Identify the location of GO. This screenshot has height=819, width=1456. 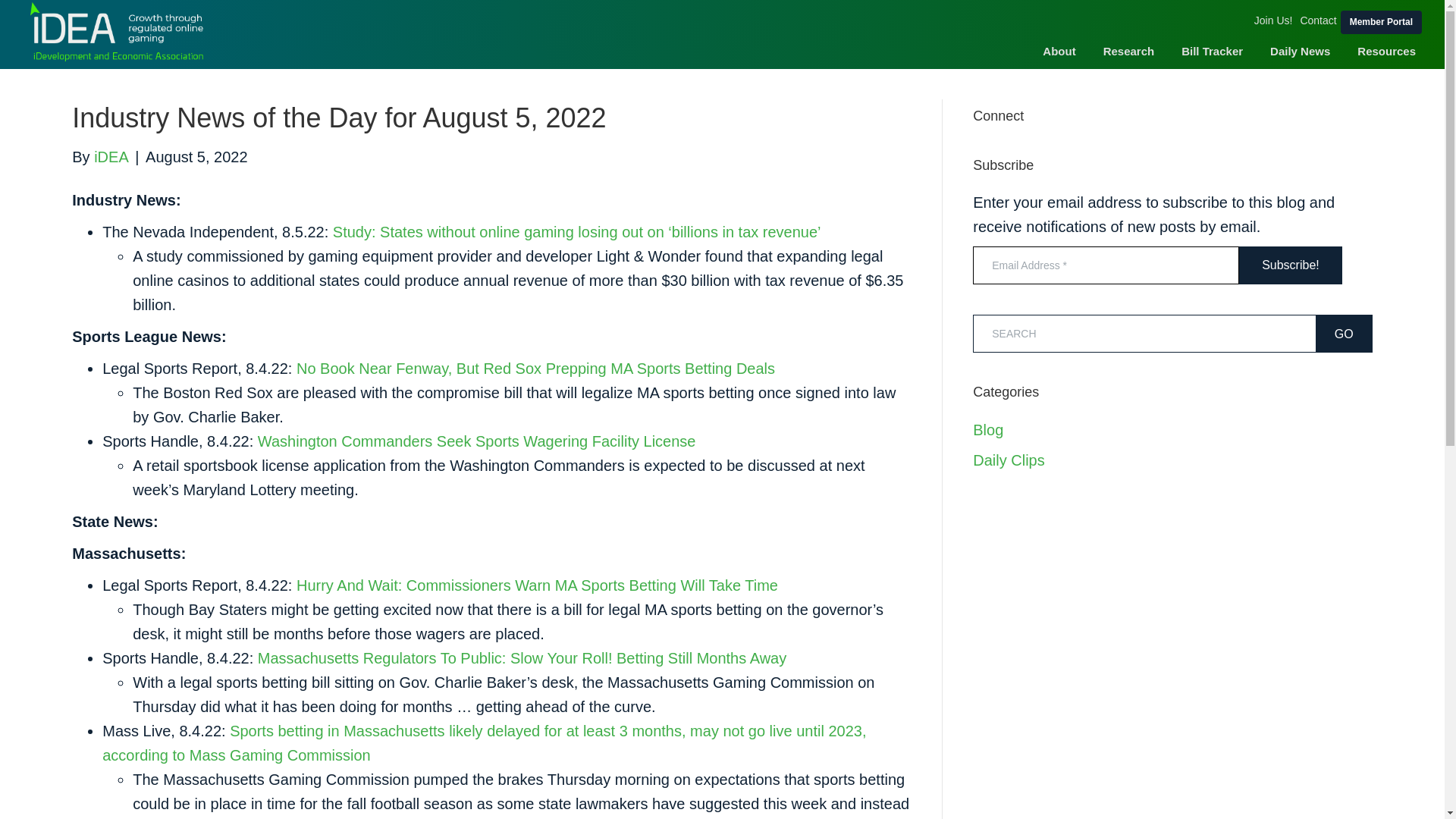
(1344, 334).